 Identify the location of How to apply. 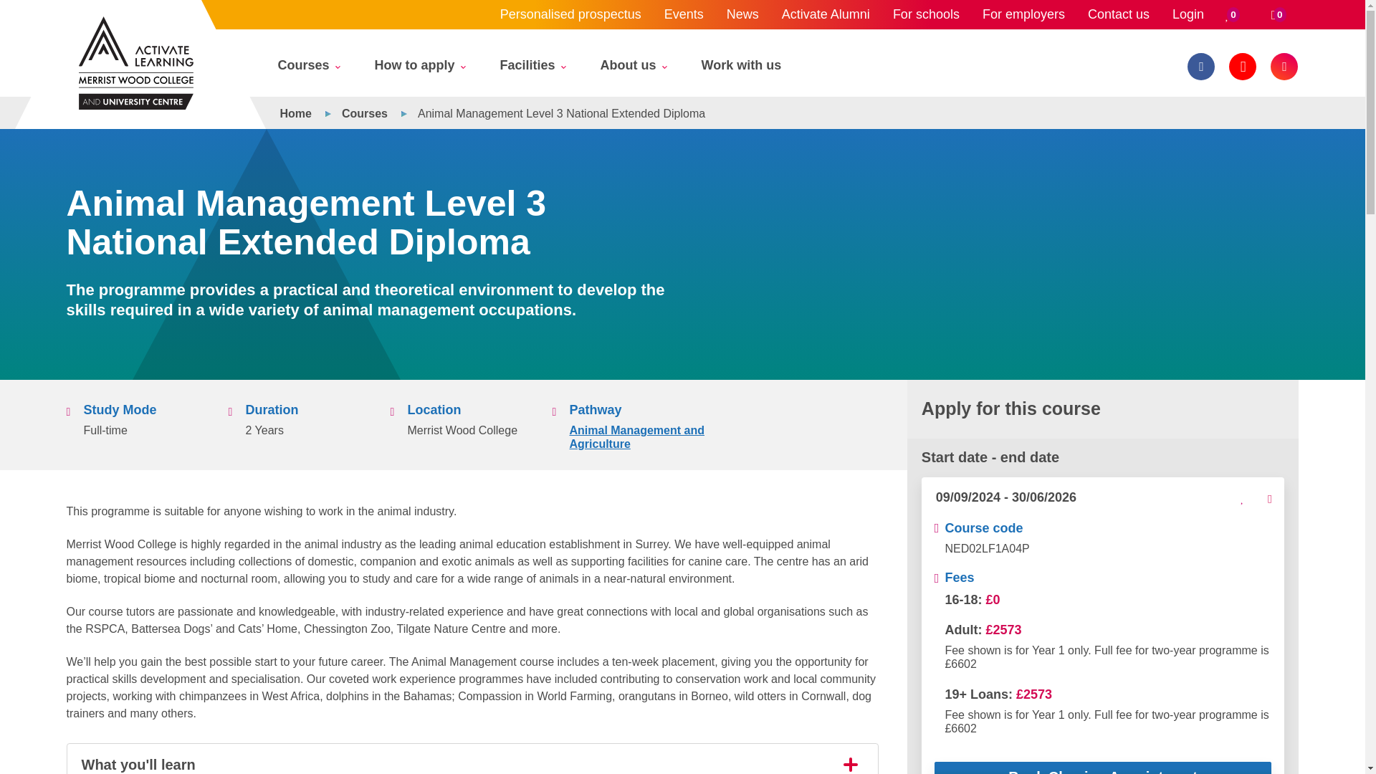
(419, 69).